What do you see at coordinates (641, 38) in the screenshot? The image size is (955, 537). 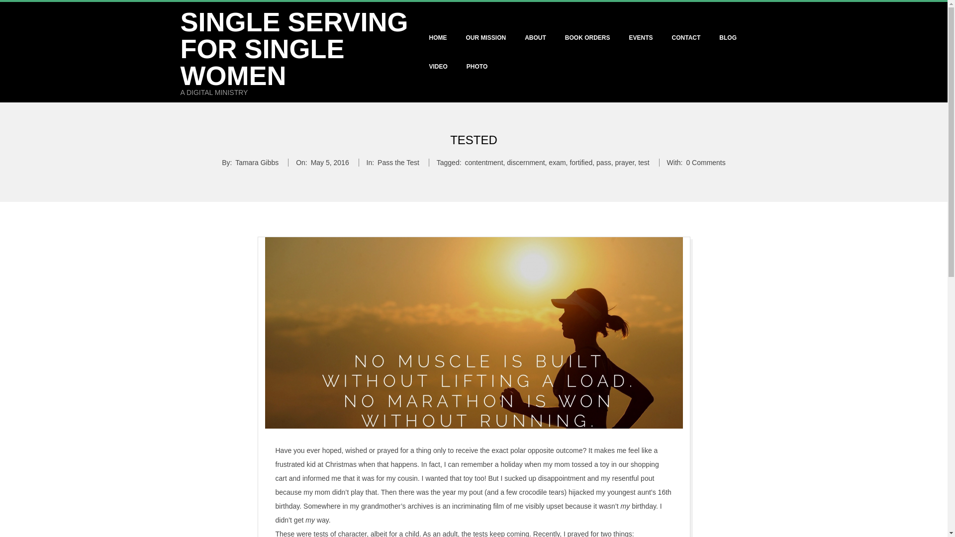 I see `EVENTS` at bounding box center [641, 38].